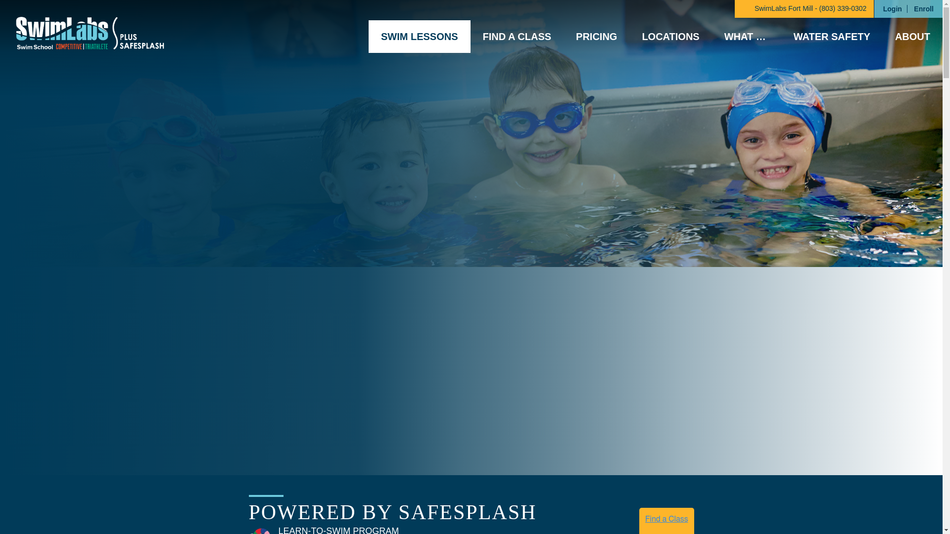 The width and height of the screenshot is (950, 534). What do you see at coordinates (596, 37) in the screenshot?
I see `PRICING` at bounding box center [596, 37].